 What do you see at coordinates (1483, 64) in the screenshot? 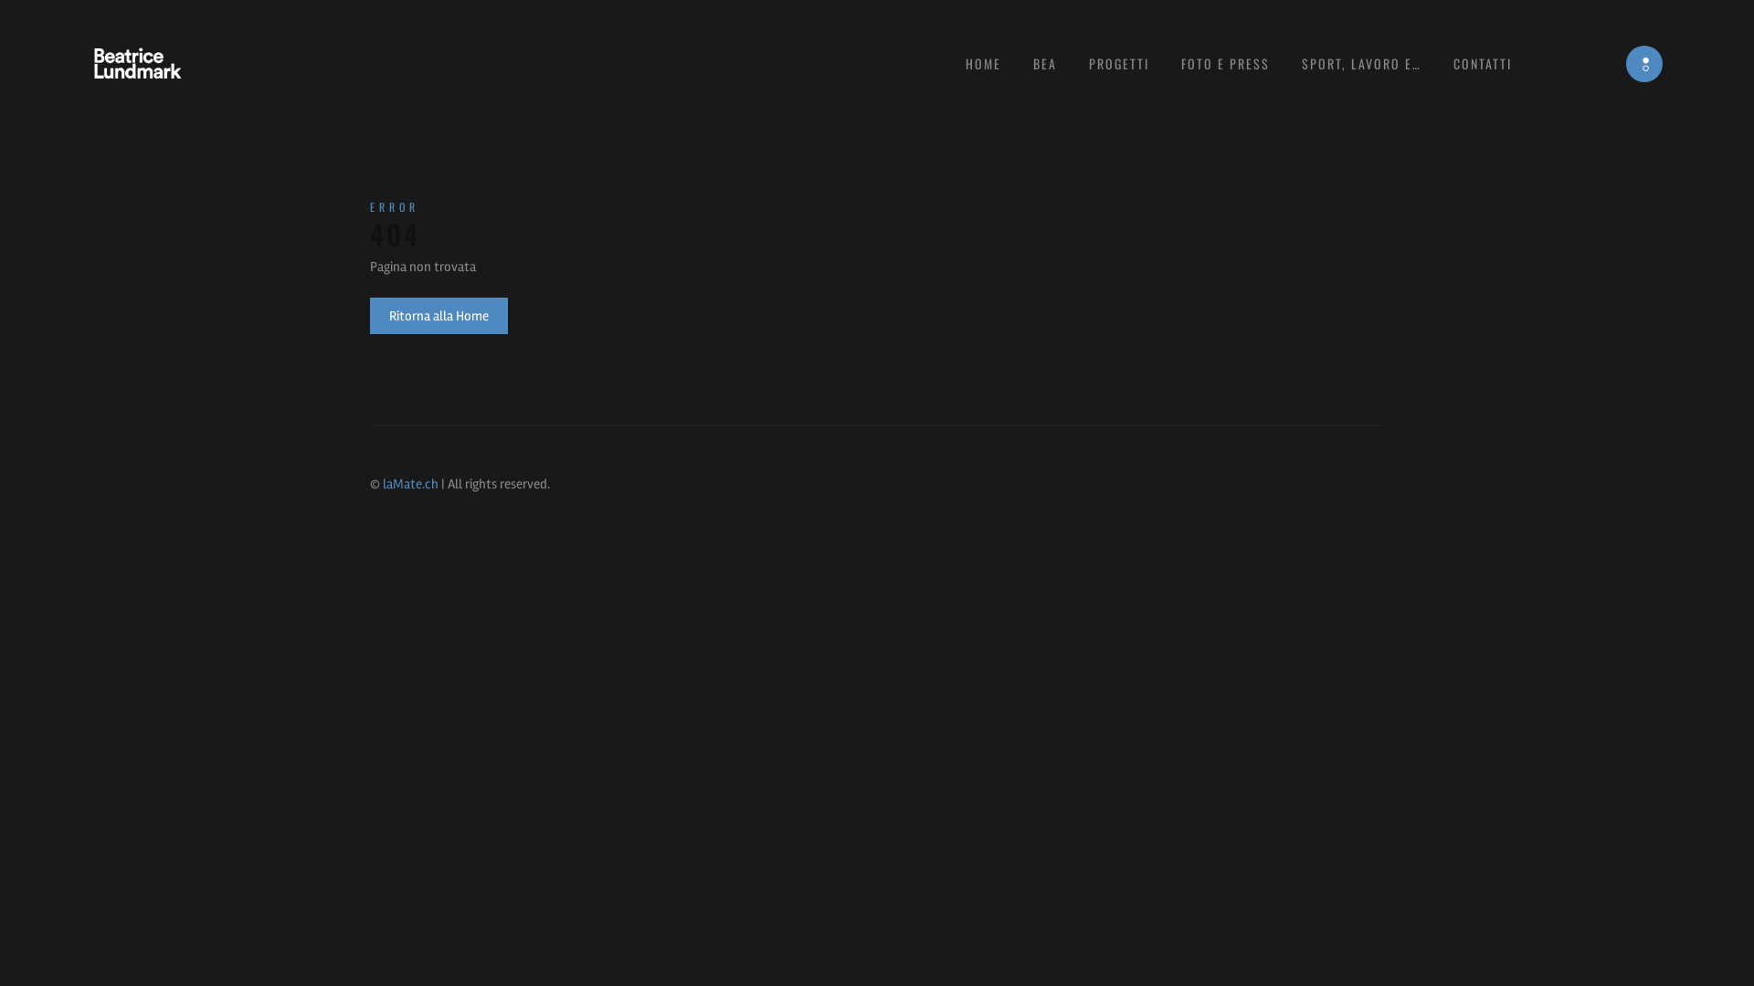
I see `CONTATTI` at bounding box center [1483, 64].